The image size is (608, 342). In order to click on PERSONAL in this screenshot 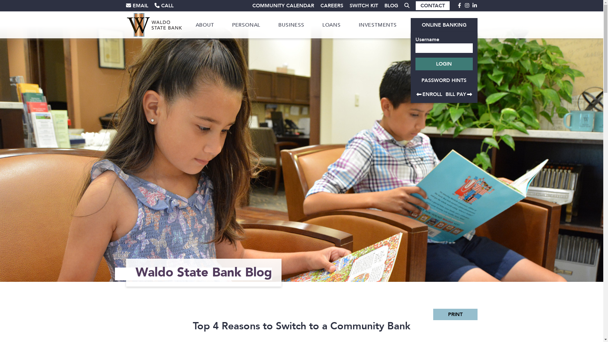, I will do `click(246, 25)`.